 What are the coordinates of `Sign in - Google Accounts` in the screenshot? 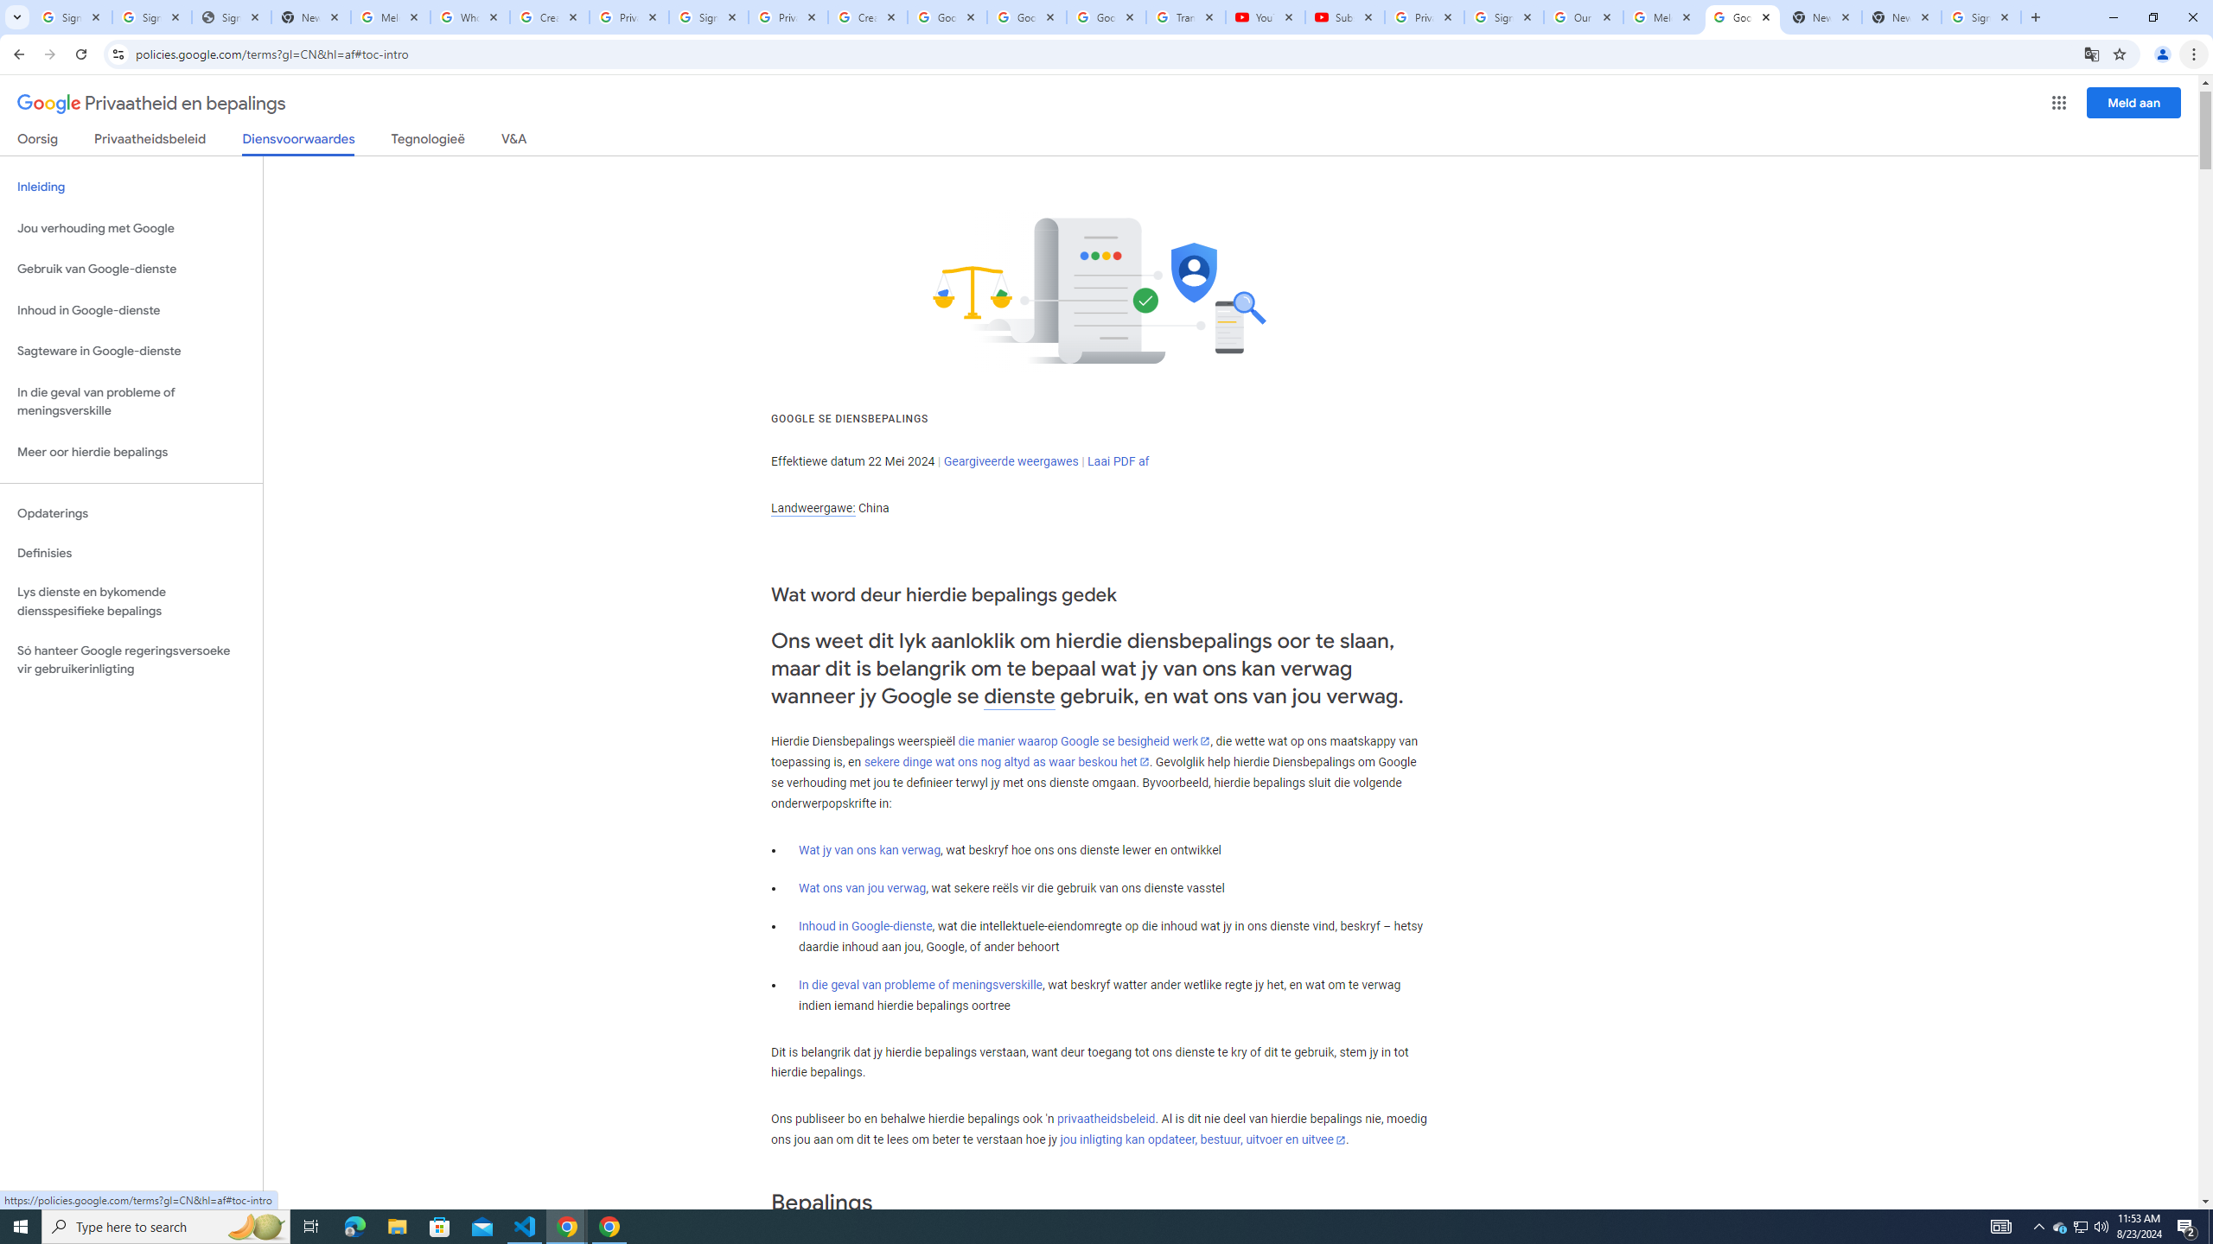 It's located at (72, 17).